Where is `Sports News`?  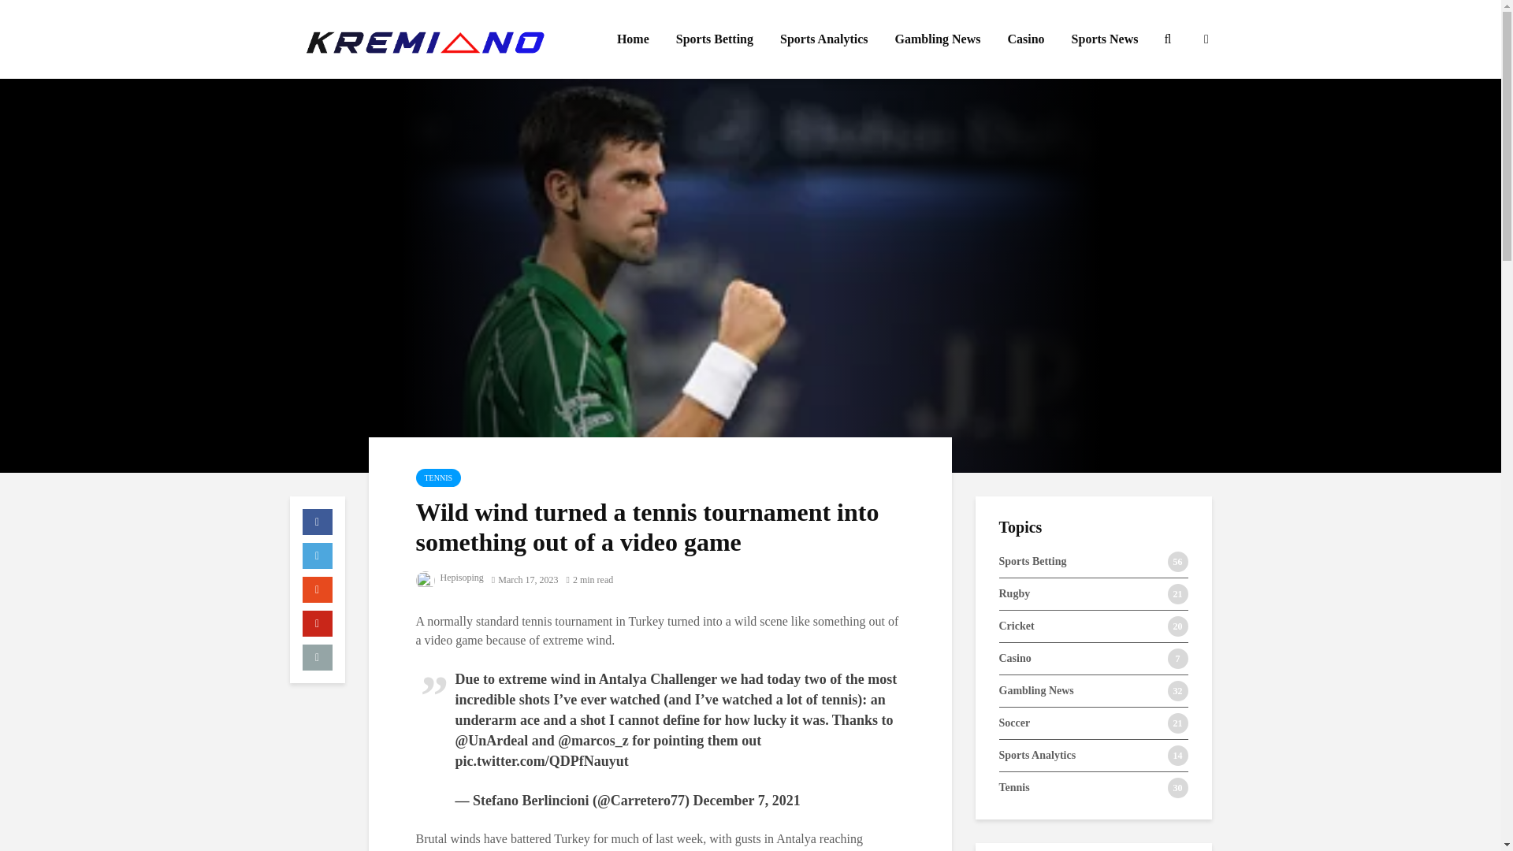
Sports News is located at coordinates (1105, 39).